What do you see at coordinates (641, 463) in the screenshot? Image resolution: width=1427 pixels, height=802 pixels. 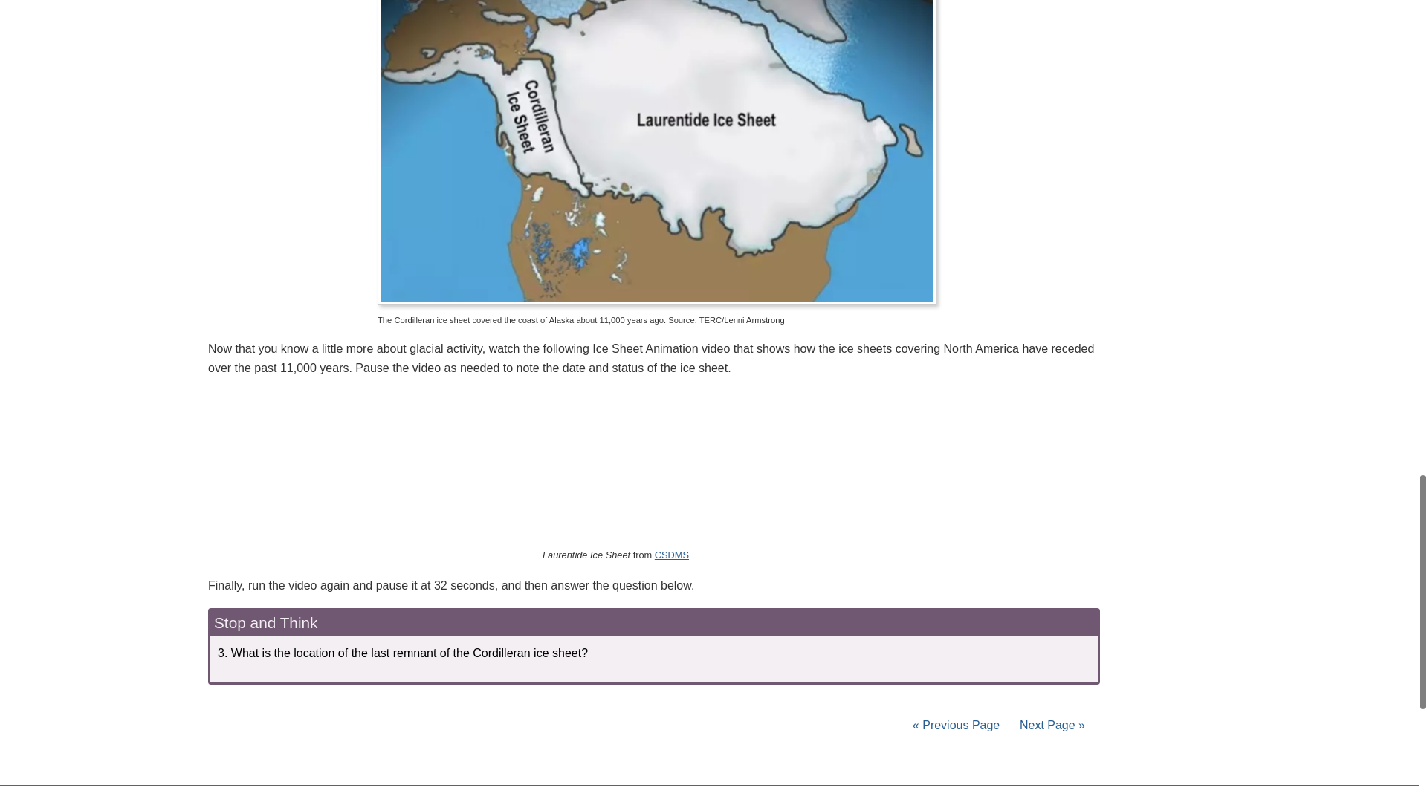 I see `Laurentide Ice Sheet` at bounding box center [641, 463].